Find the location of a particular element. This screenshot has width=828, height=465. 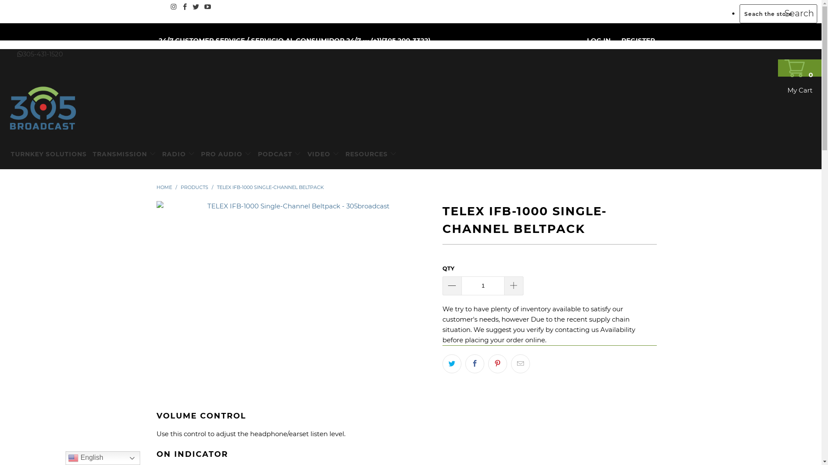

TURNKEY SOLUTIONS is located at coordinates (49, 154).